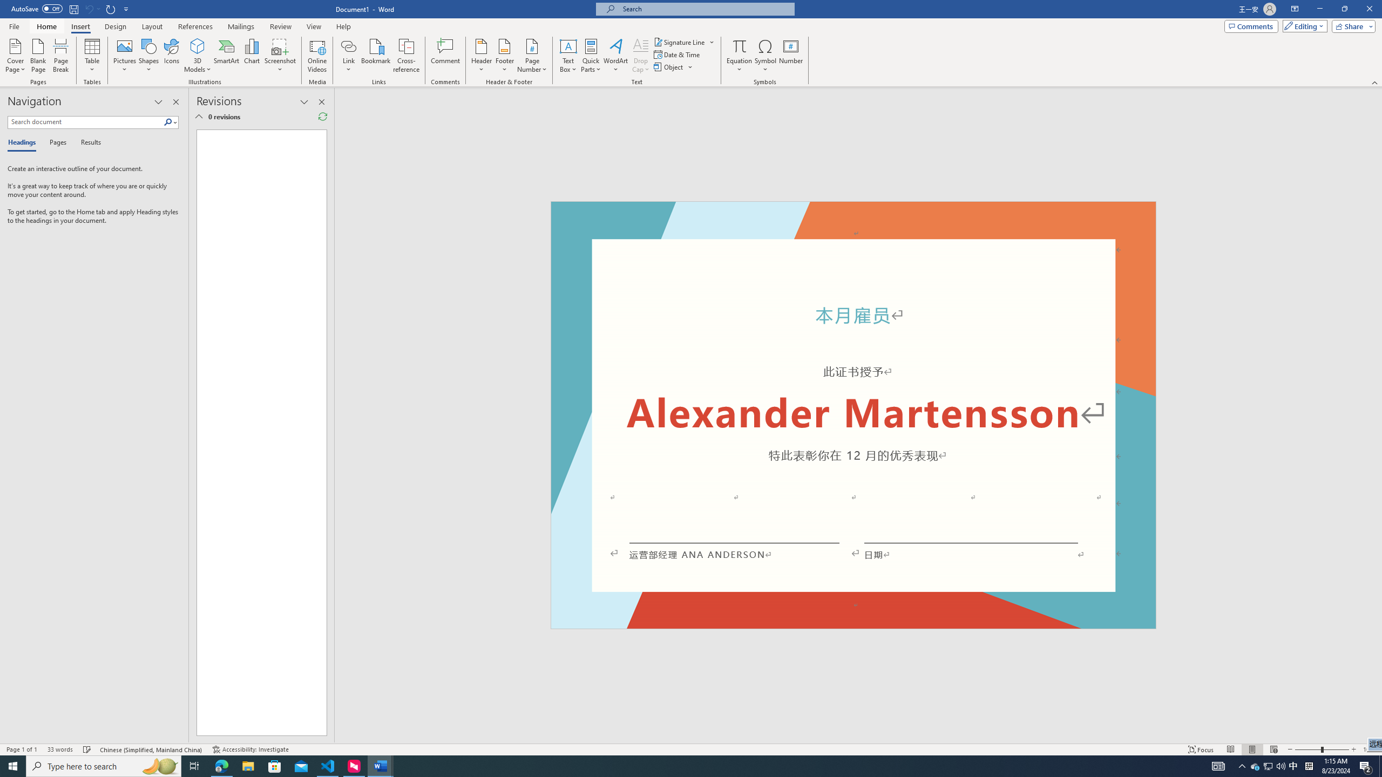  Describe the element at coordinates (22, 749) in the screenshot. I see `Page Number Page 1 of 1` at that location.